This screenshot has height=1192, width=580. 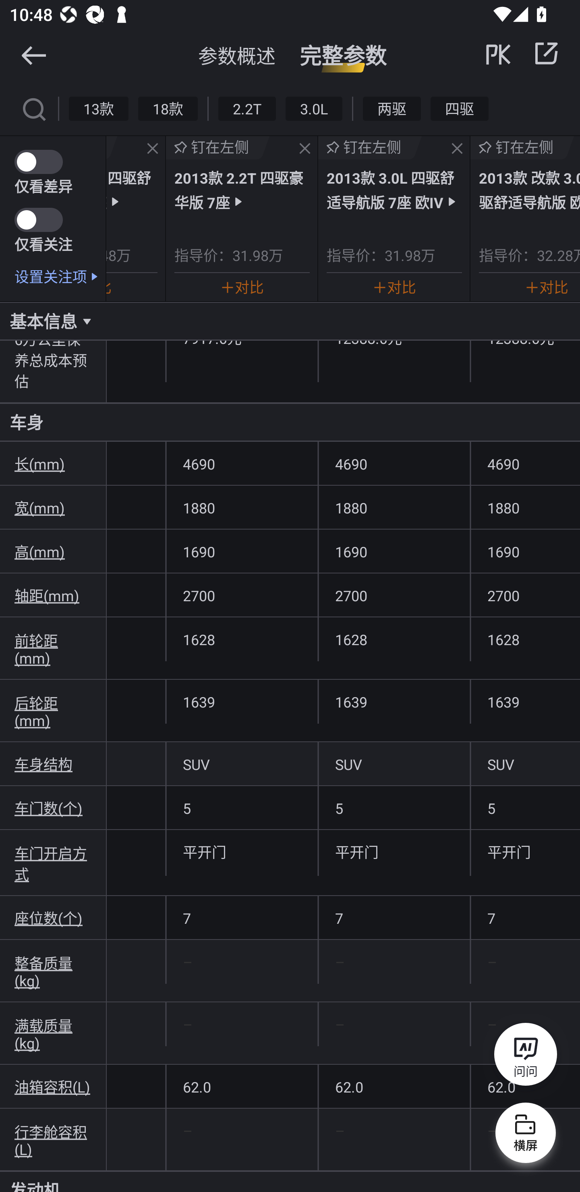 I want to click on 车身结构, so click(x=53, y=764).